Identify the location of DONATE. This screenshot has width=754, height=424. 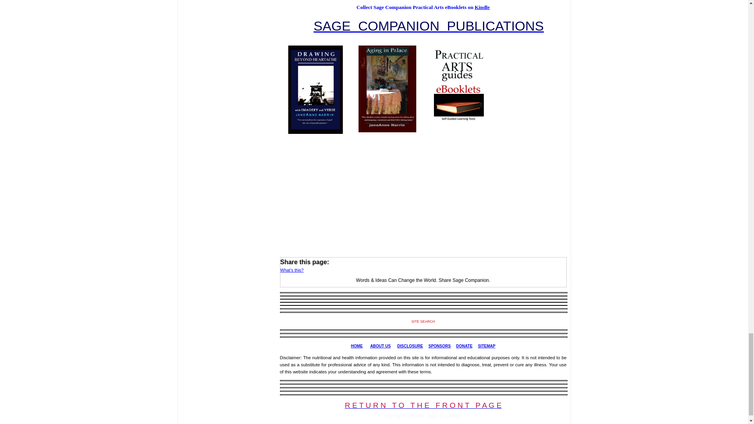
(464, 345).